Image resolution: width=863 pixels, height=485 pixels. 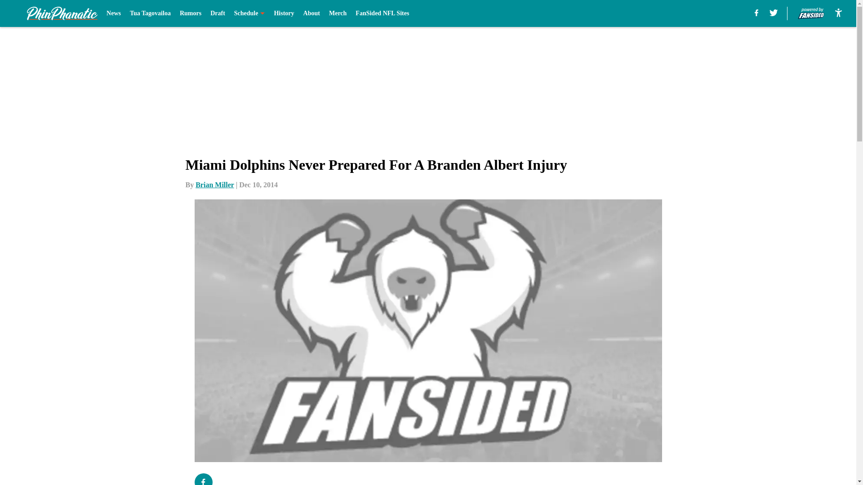 I want to click on Draft, so click(x=218, y=13).